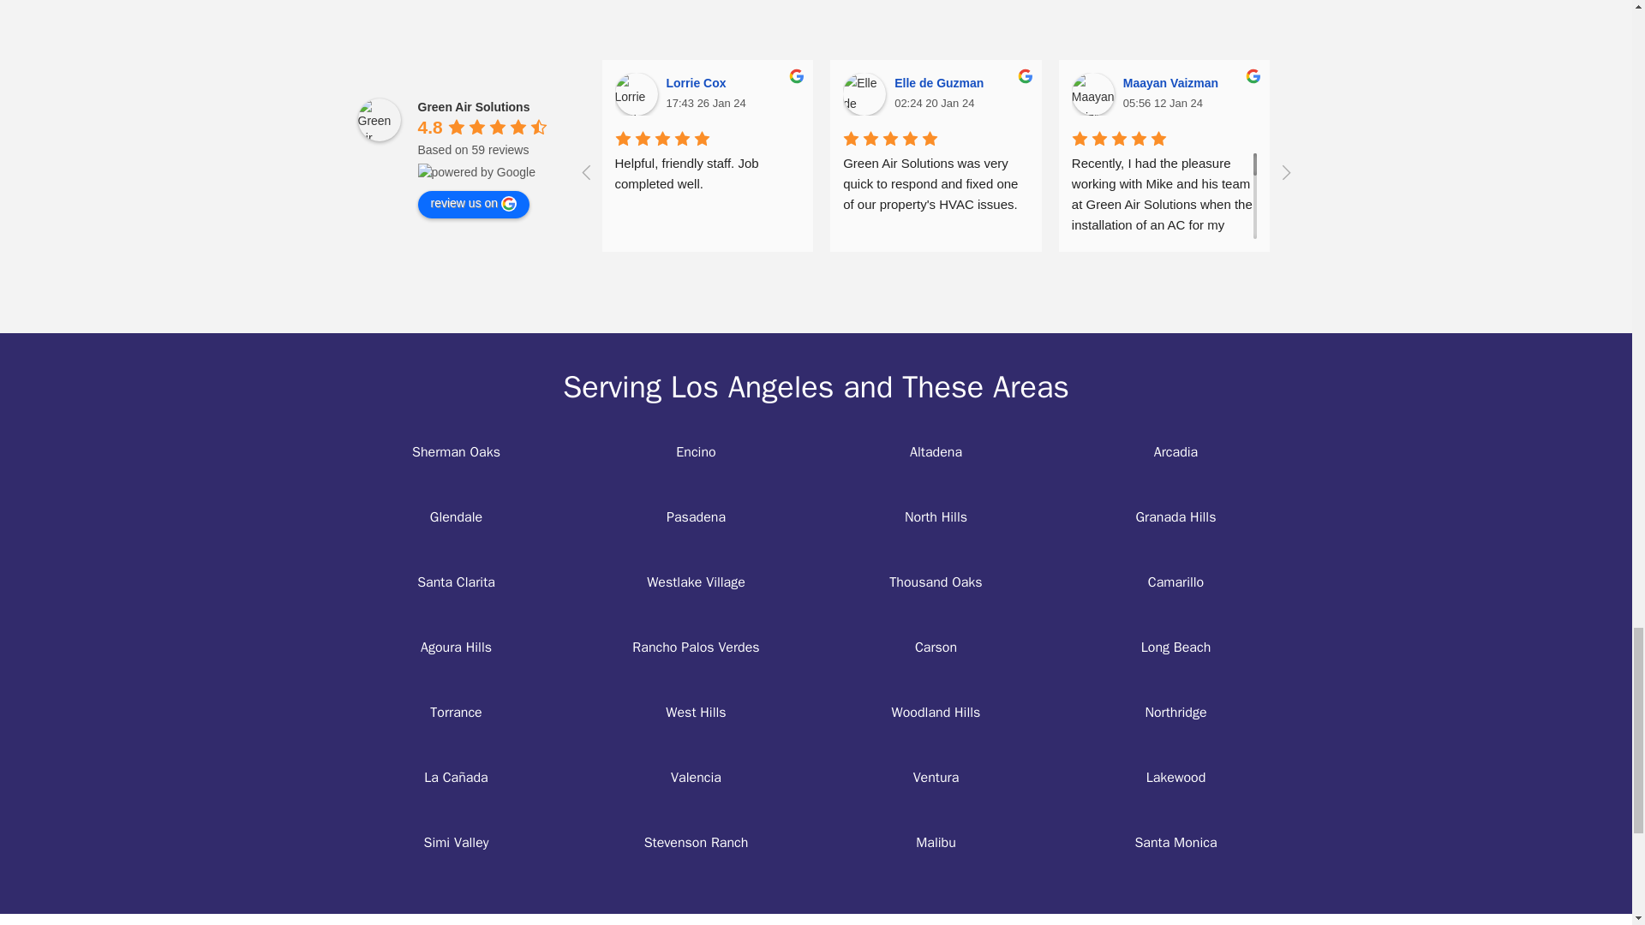  I want to click on Green Air Solutions, so click(380, 119).